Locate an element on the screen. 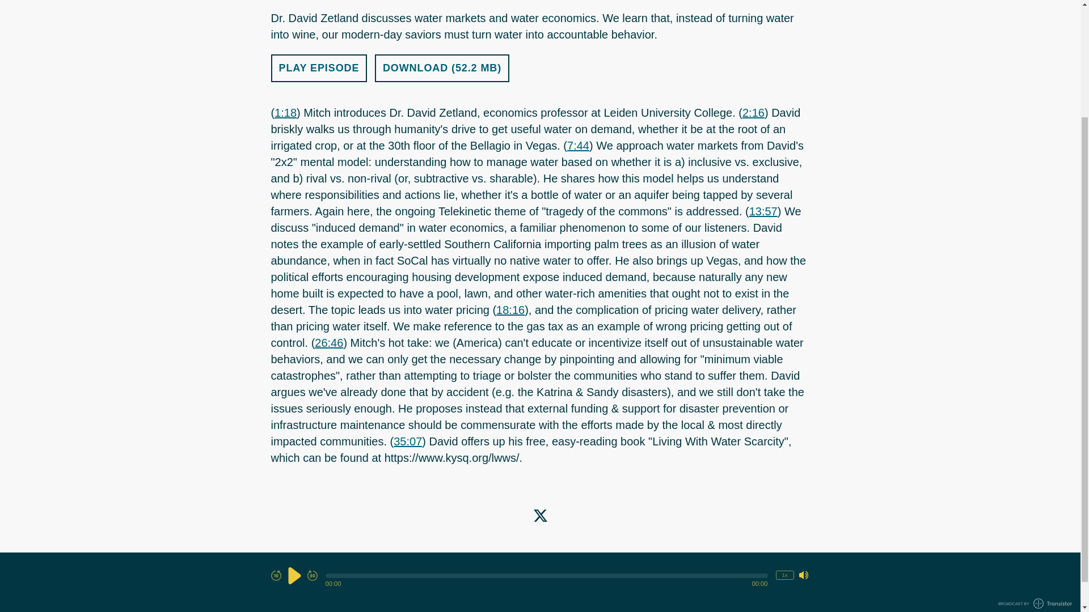 This screenshot has width=1089, height=612. 1x is located at coordinates (784, 432).